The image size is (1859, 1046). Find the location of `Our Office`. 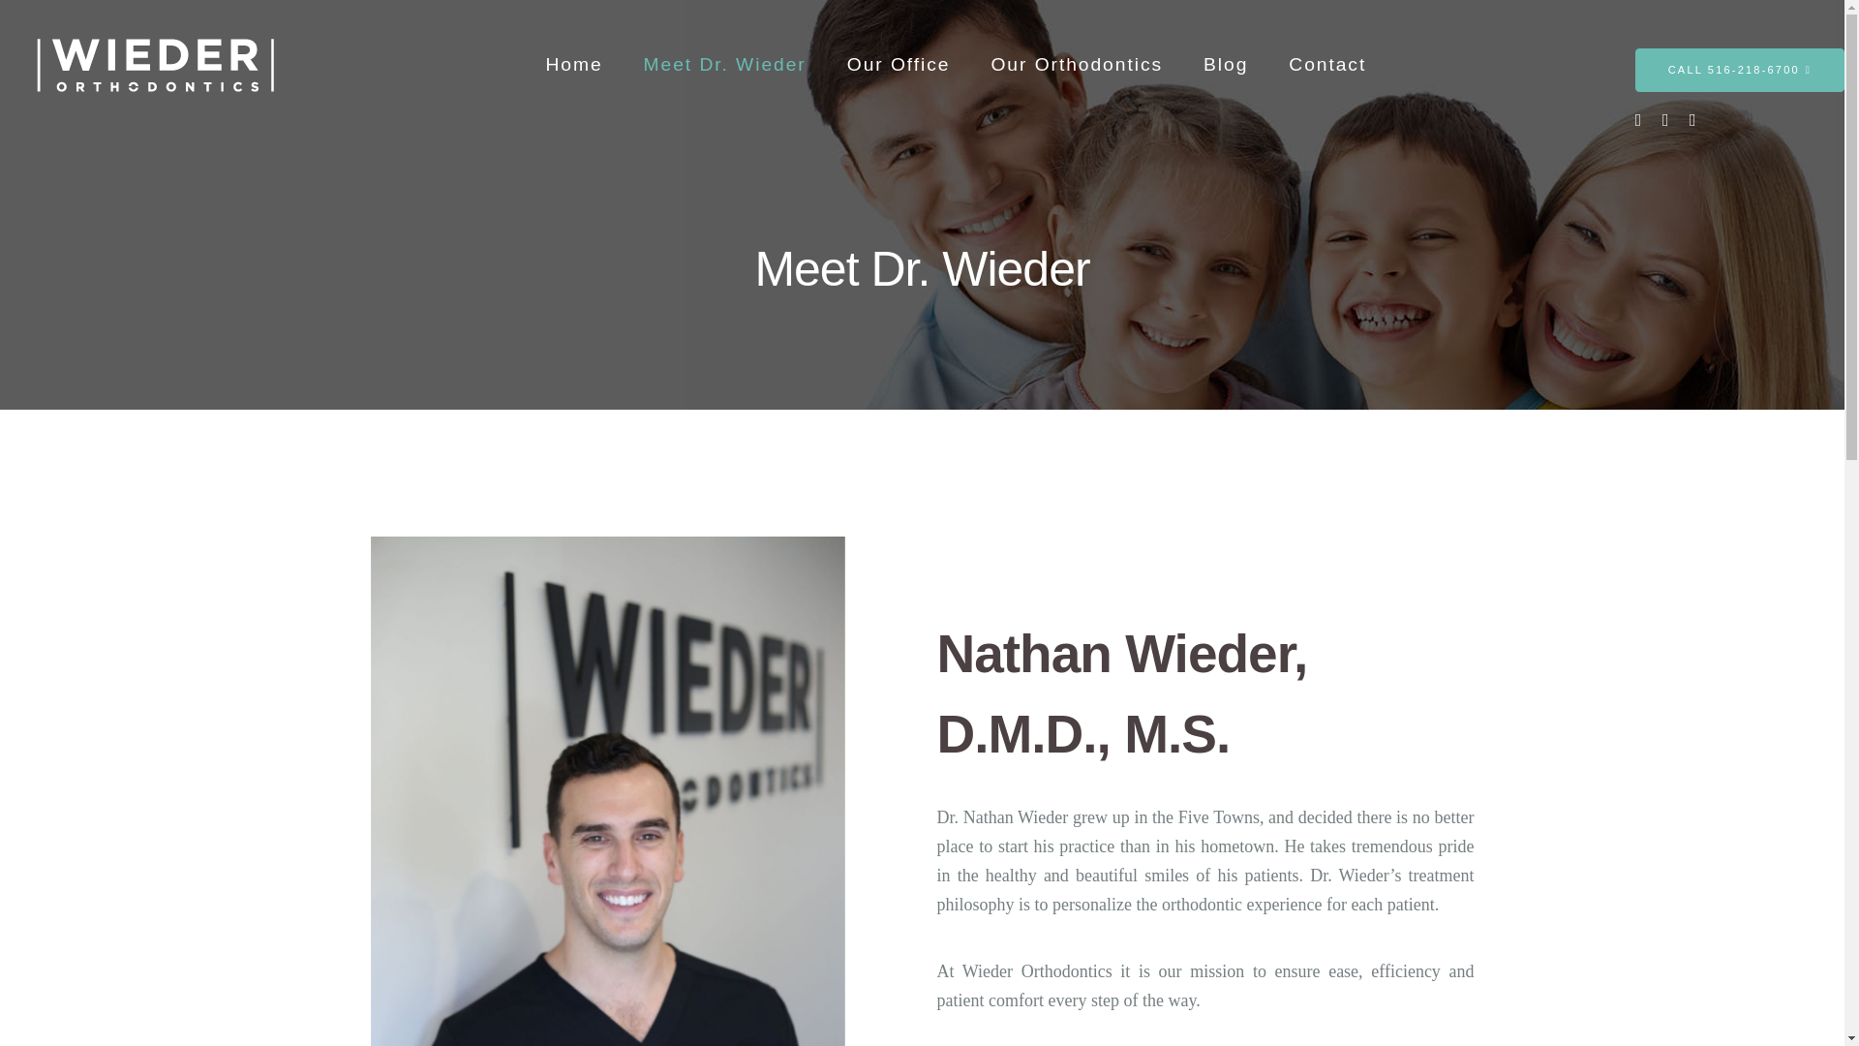

Our Office is located at coordinates (959, 879).